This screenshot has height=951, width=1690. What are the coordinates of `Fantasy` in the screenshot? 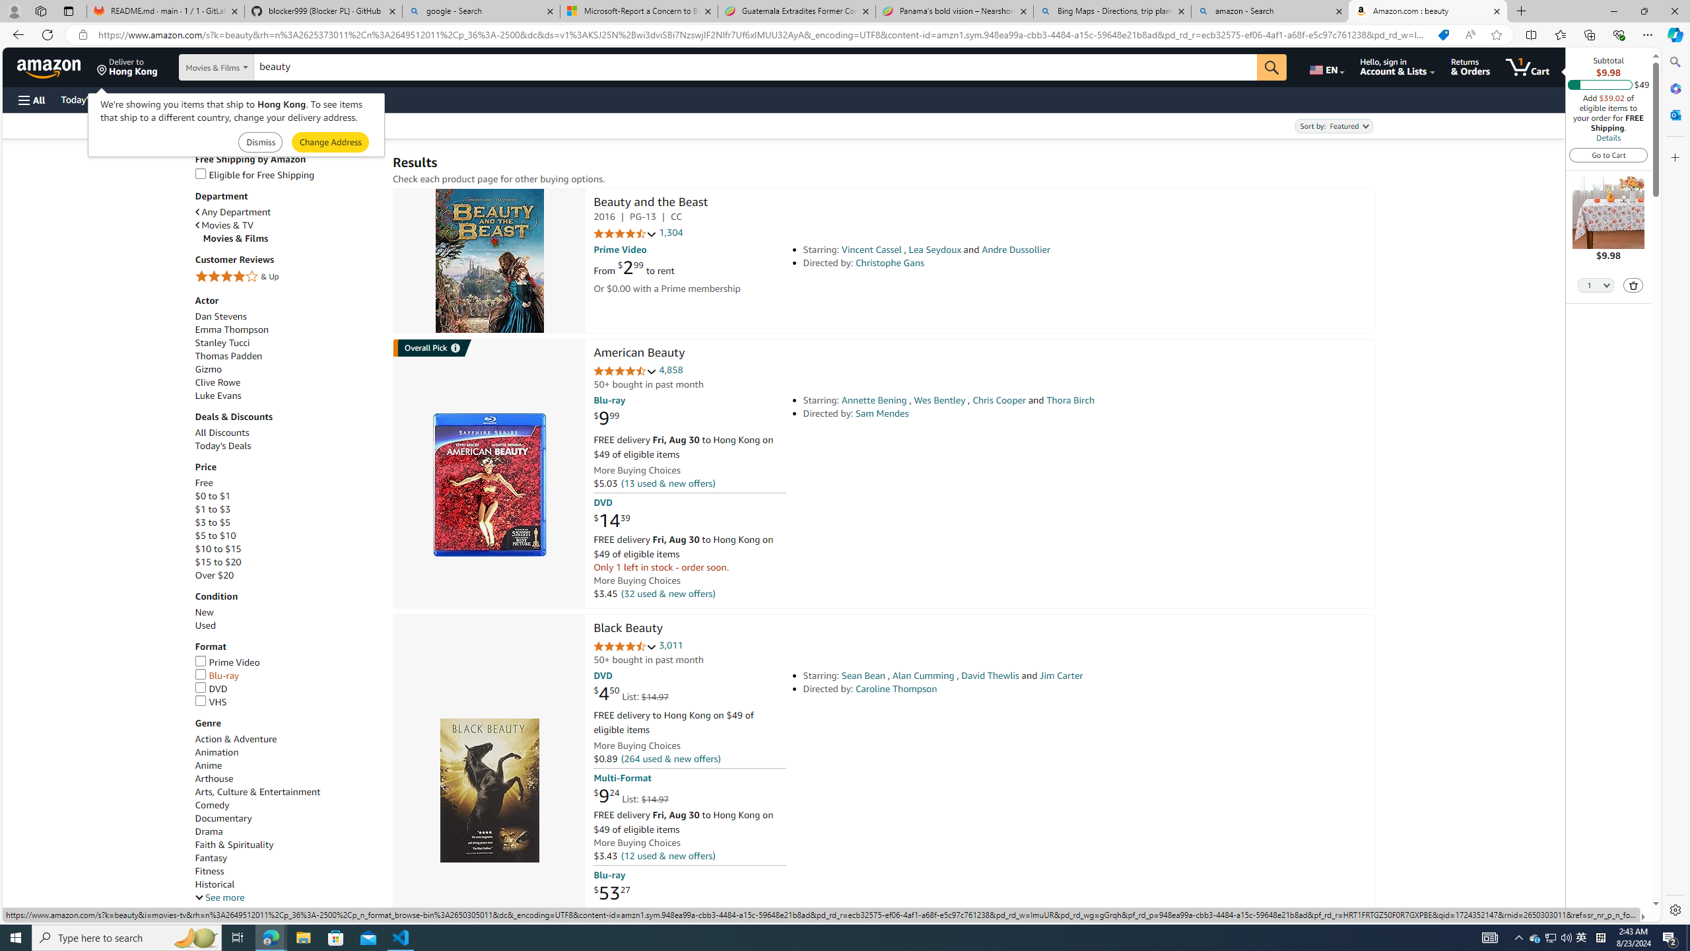 It's located at (287, 858).